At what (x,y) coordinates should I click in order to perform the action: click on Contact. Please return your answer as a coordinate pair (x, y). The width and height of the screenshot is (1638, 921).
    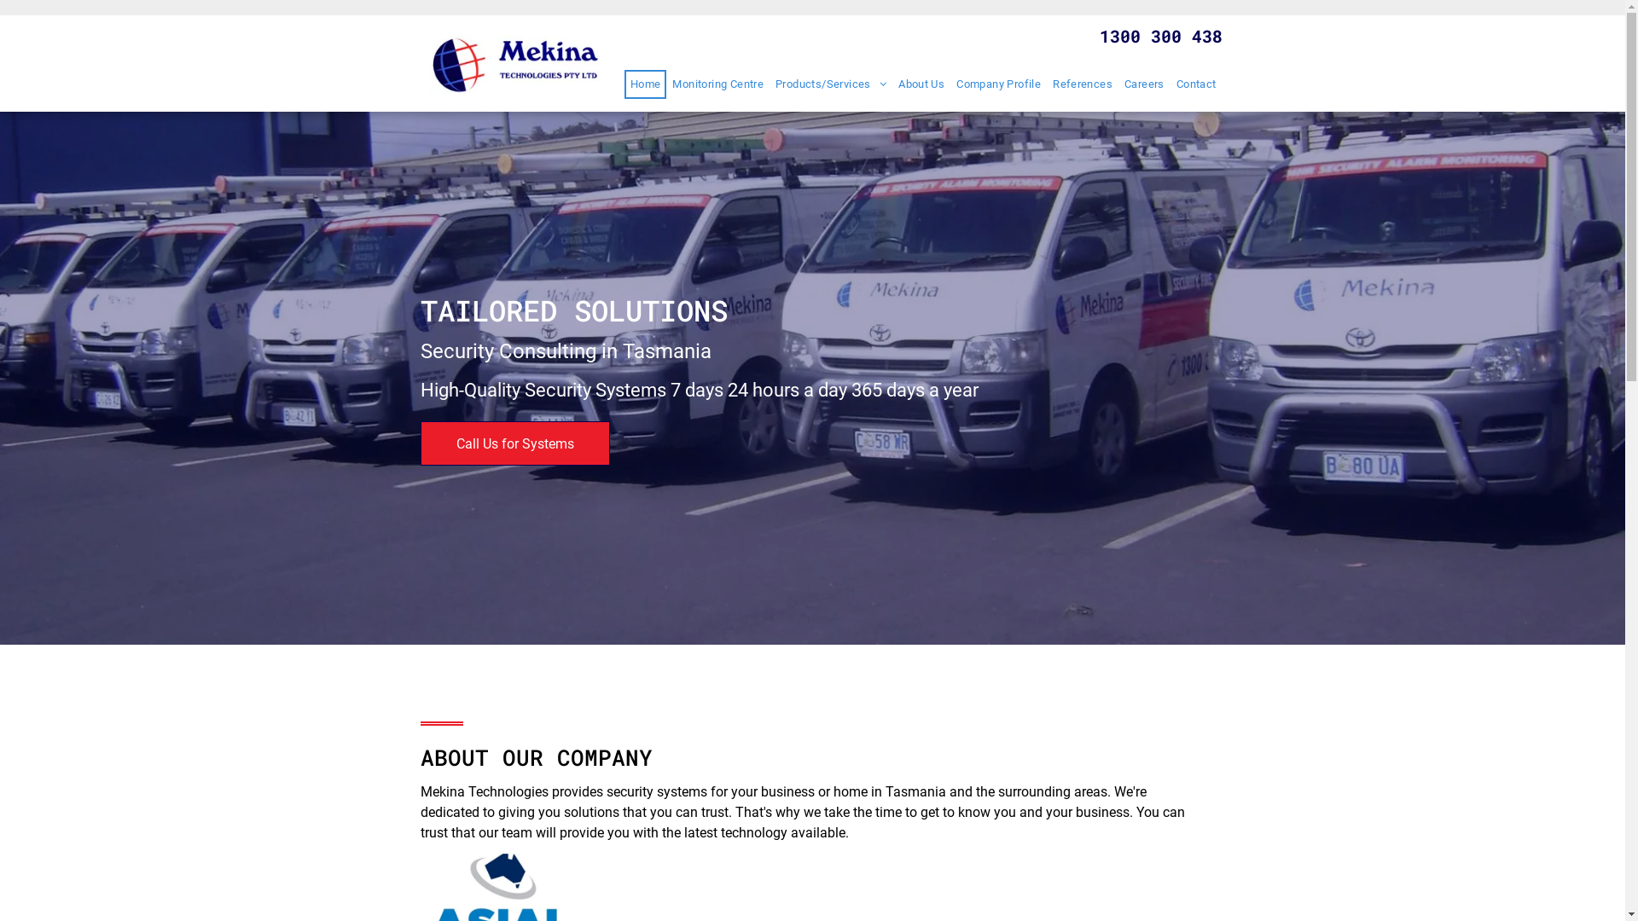
    Looking at the image, I should click on (1196, 84).